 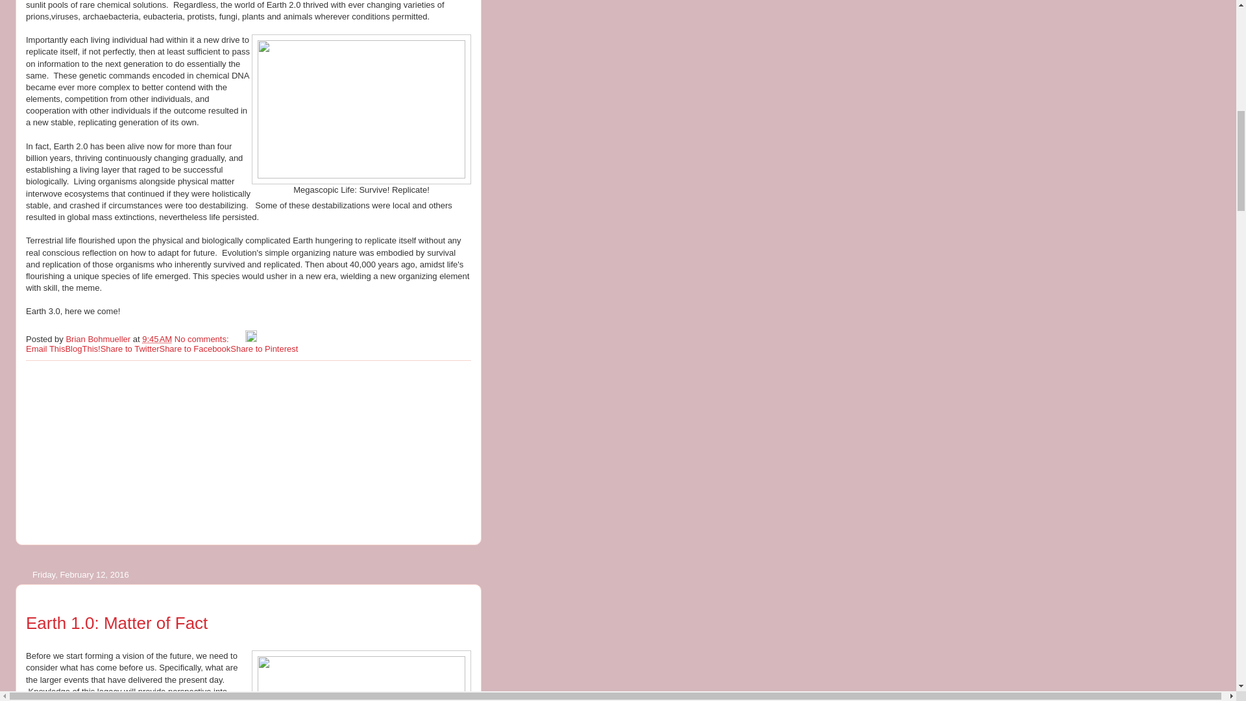 What do you see at coordinates (82, 349) in the screenshot?
I see `BlogThis!` at bounding box center [82, 349].